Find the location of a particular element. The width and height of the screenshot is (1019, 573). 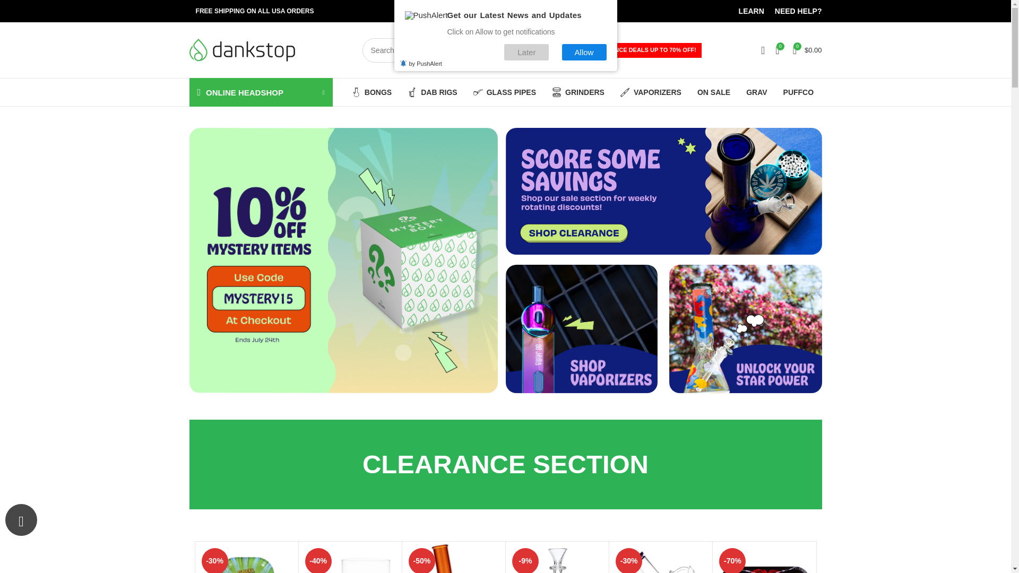

Shopping cart is located at coordinates (808, 50).